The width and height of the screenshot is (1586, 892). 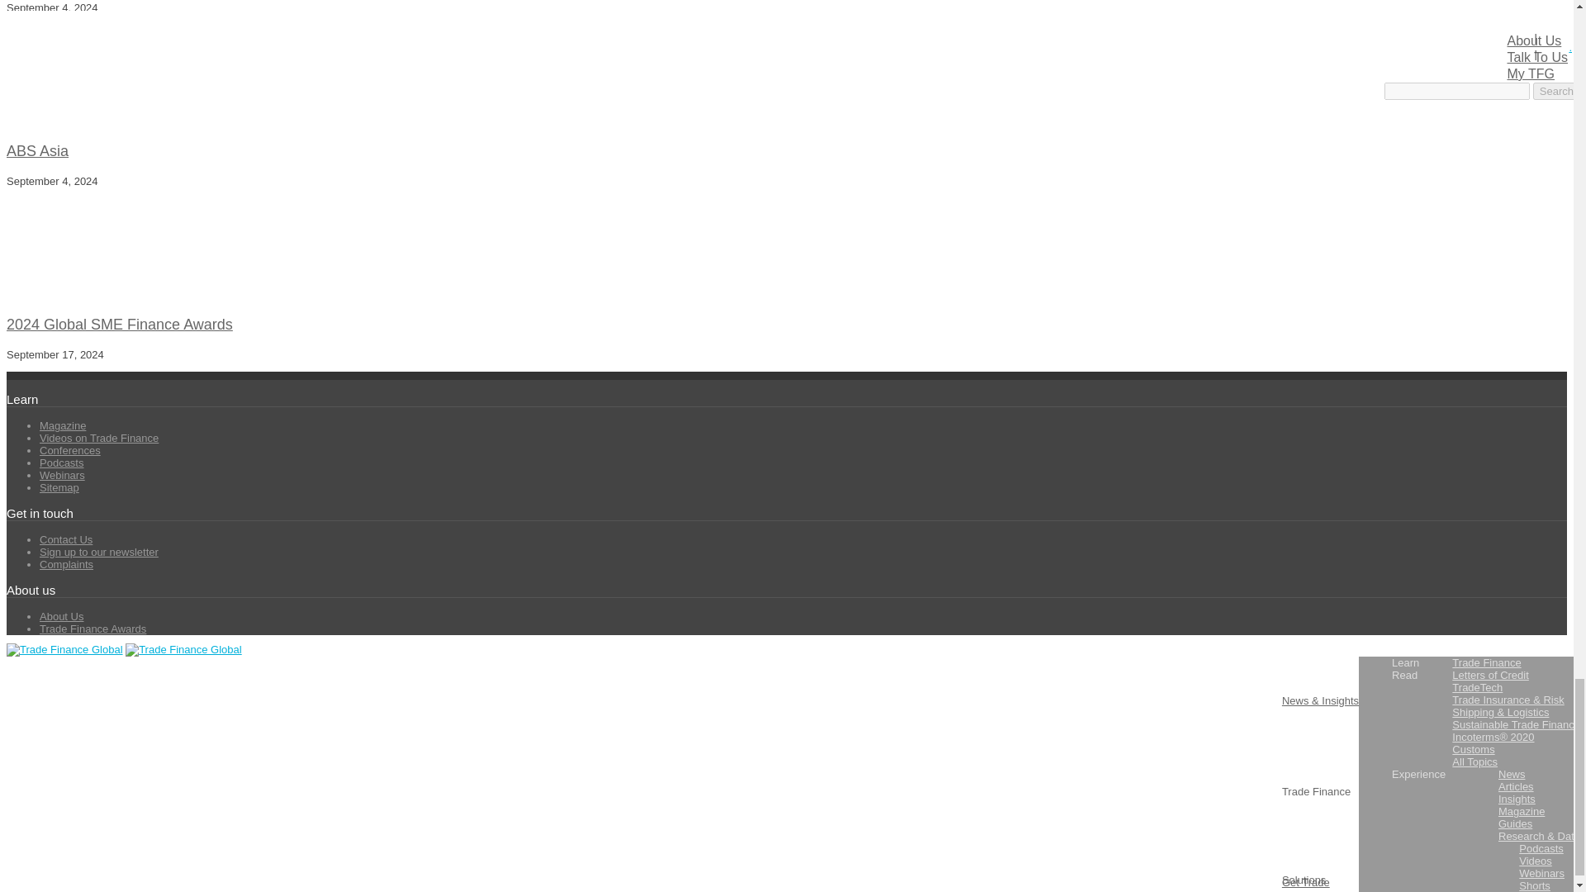 What do you see at coordinates (178, 702) in the screenshot?
I see `Contact Us` at bounding box center [178, 702].